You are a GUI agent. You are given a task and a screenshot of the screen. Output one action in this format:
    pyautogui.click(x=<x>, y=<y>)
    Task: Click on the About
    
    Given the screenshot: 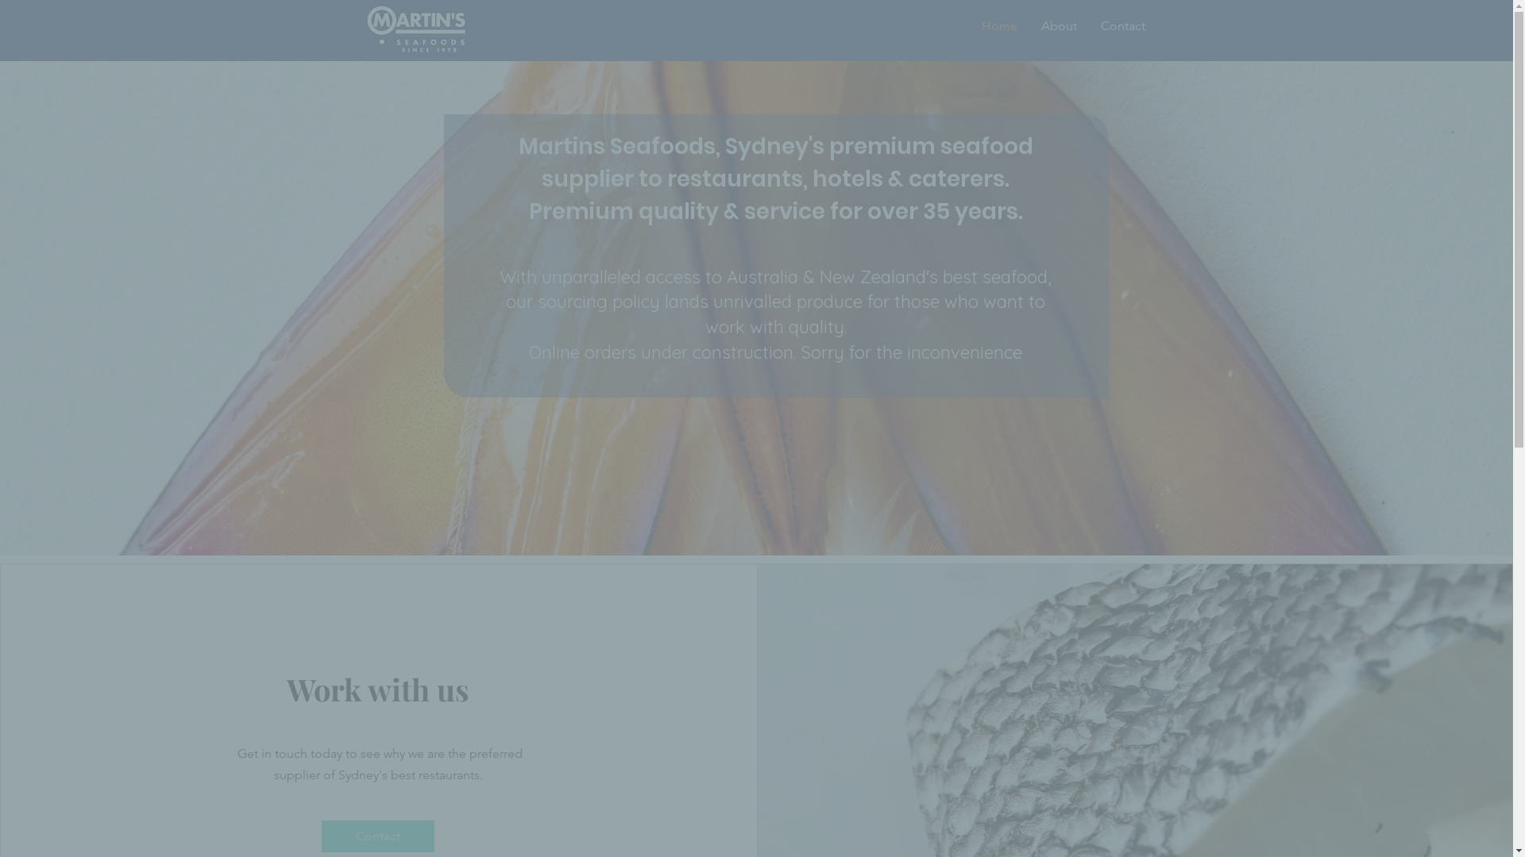 What is the action you would take?
    pyautogui.click(x=1060, y=26)
    